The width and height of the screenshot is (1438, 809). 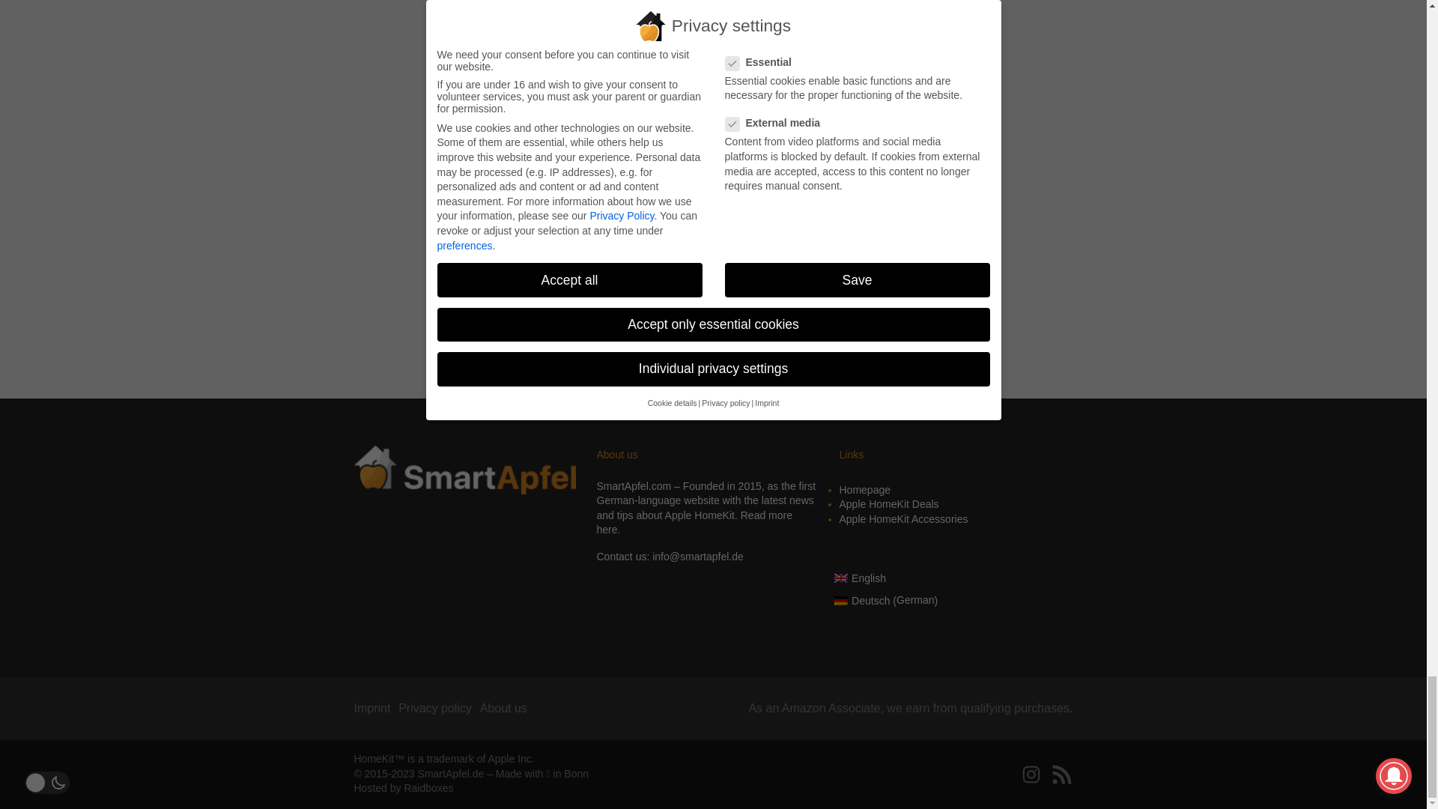 What do you see at coordinates (886, 572) in the screenshot?
I see `English` at bounding box center [886, 572].